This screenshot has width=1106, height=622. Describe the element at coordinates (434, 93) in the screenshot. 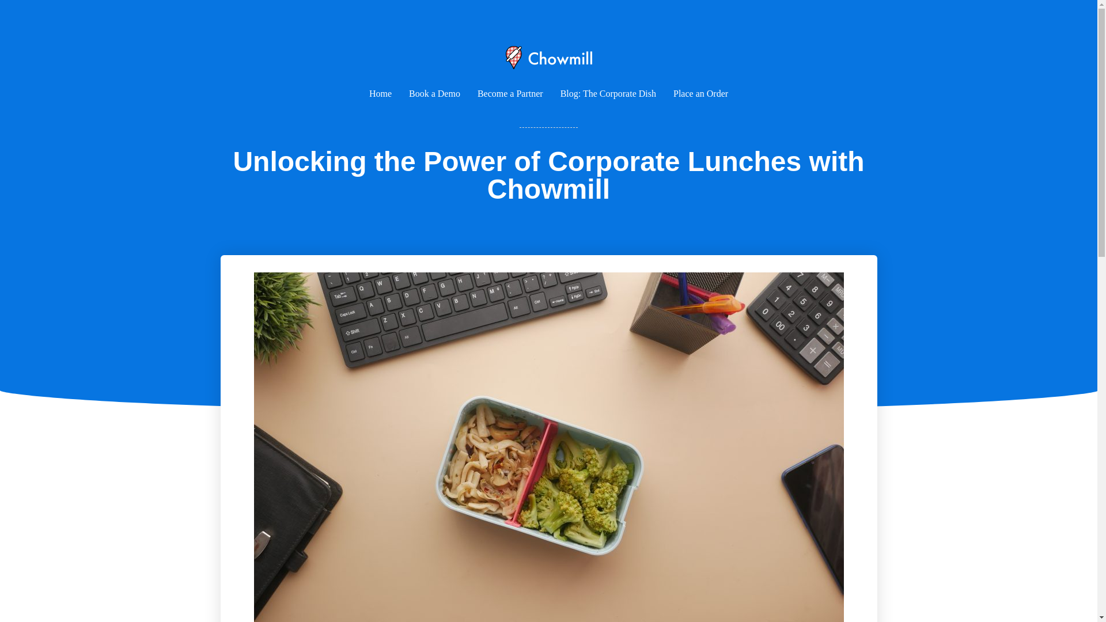

I see `Book a Demo` at that location.